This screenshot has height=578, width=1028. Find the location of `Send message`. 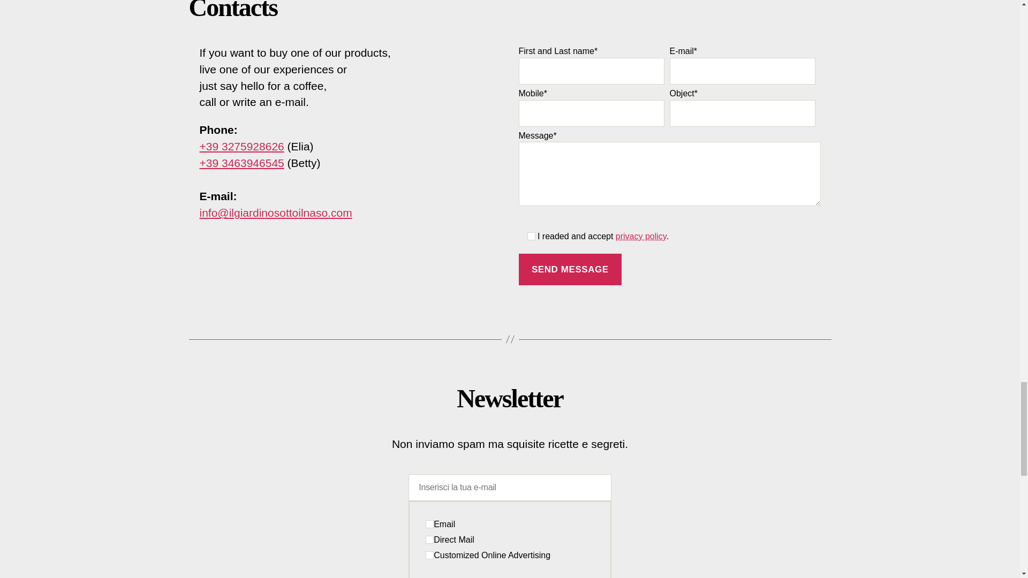

Send message is located at coordinates (570, 270).